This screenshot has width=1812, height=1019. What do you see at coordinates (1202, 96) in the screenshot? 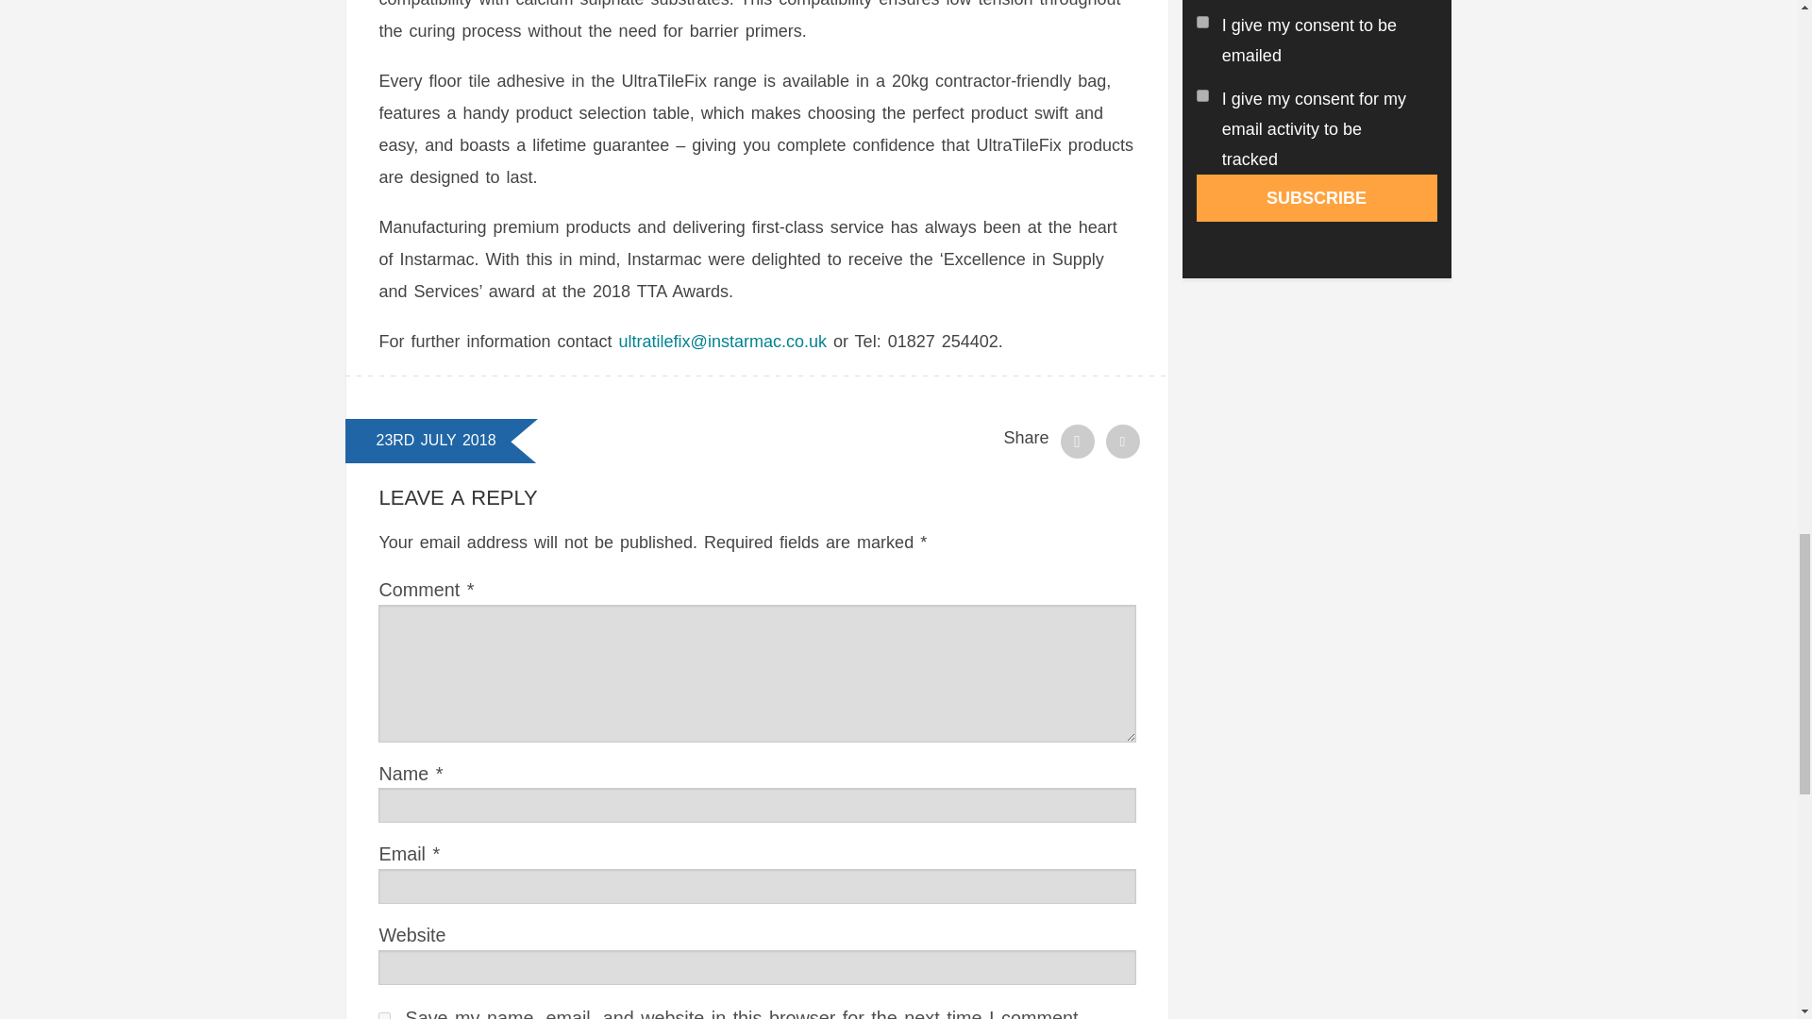
I see `on` at bounding box center [1202, 96].